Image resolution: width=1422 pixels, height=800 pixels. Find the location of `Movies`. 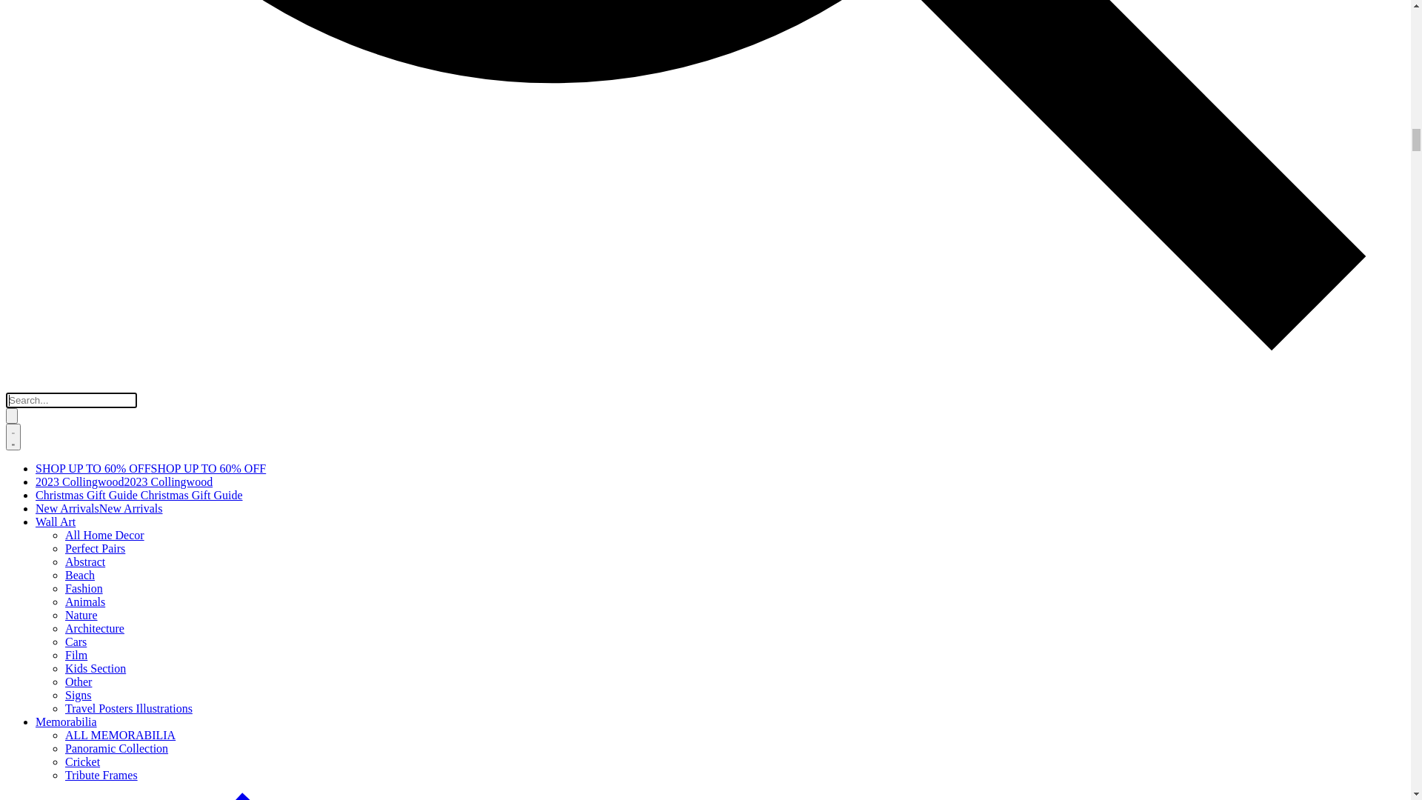

Movies is located at coordinates (53, 459).